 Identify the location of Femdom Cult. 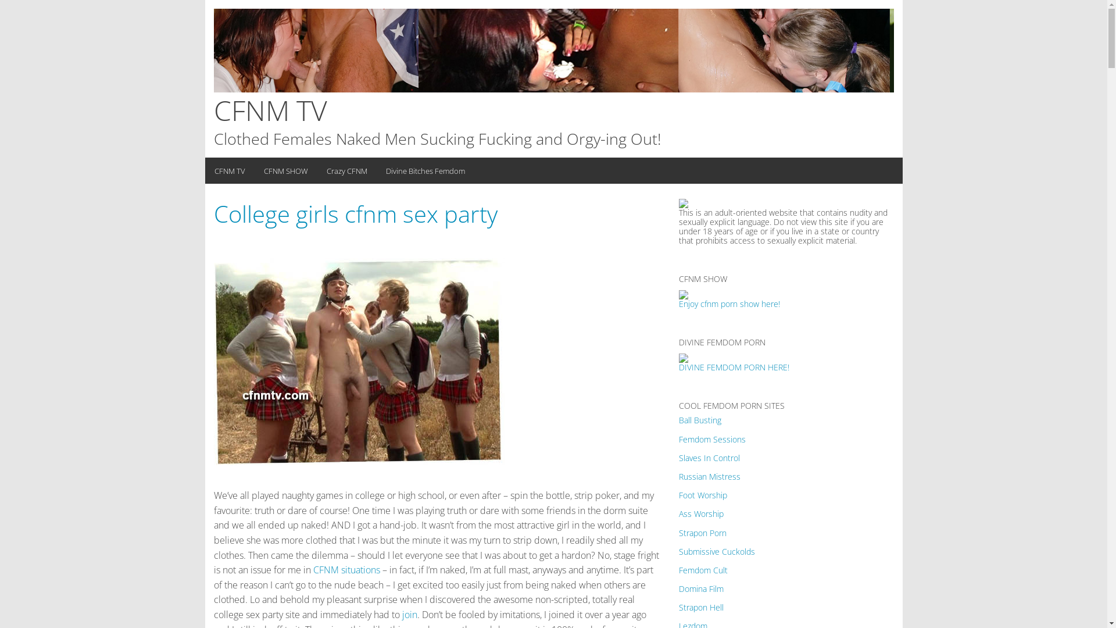
(703, 570).